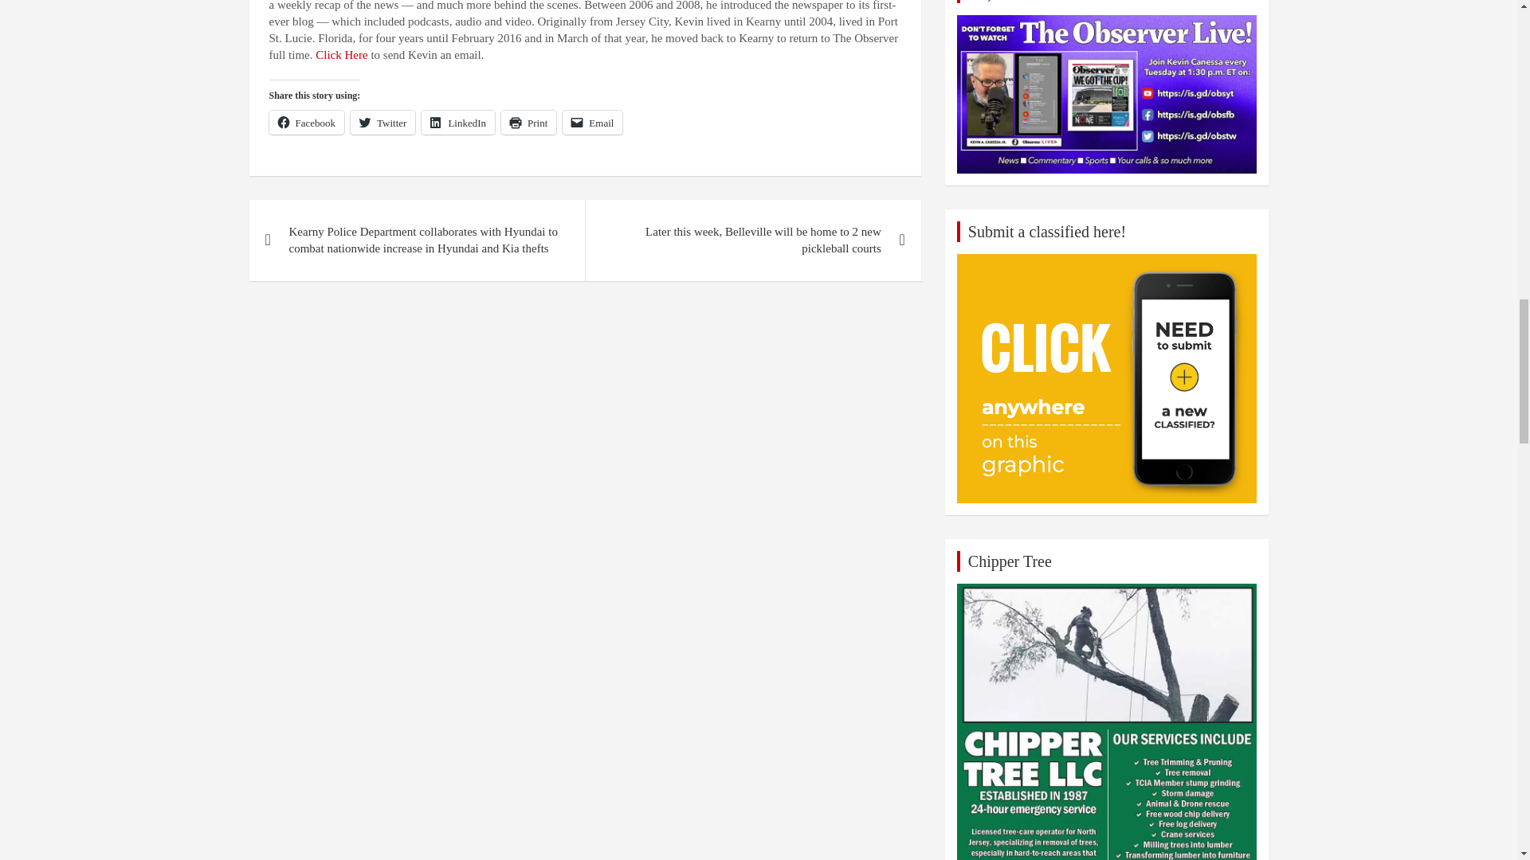 This screenshot has width=1530, height=860. Describe the element at coordinates (593, 123) in the screenshot. I see `Click to email a link to a friend` at that location.